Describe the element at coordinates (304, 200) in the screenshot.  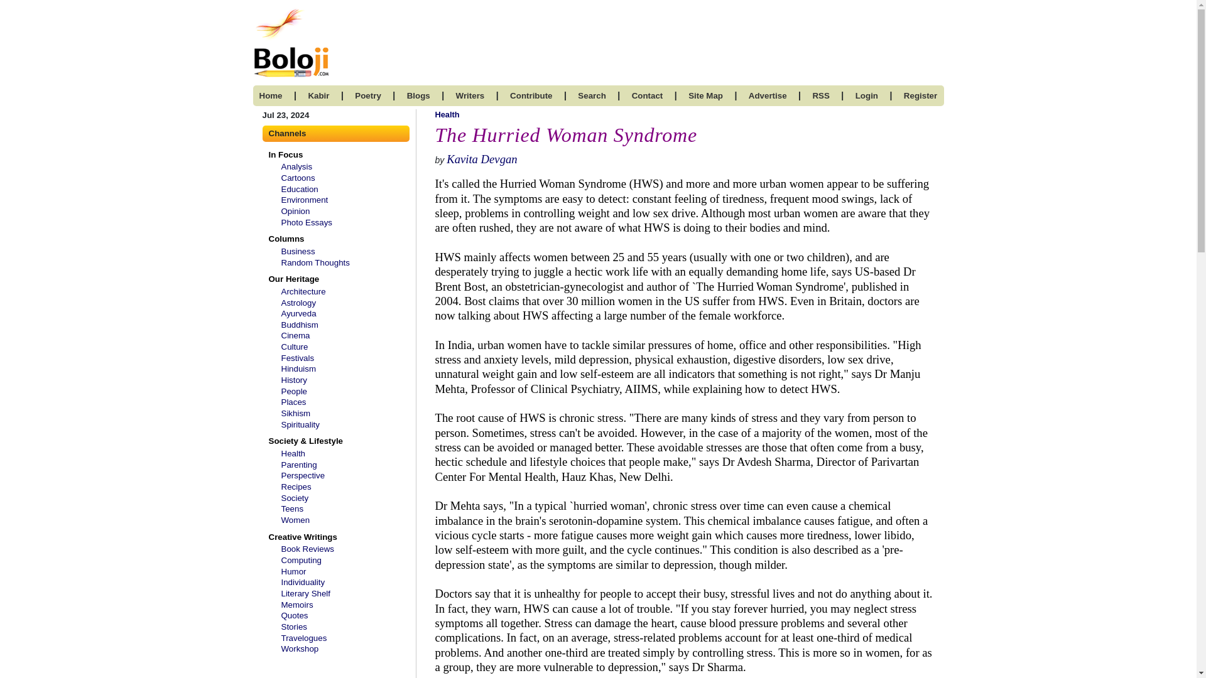
I see `Environment` at that location.